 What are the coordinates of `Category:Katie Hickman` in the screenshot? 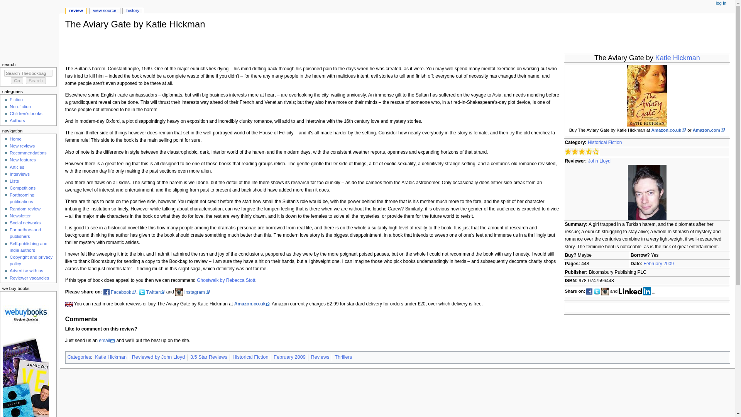 It's located at (110, 357).